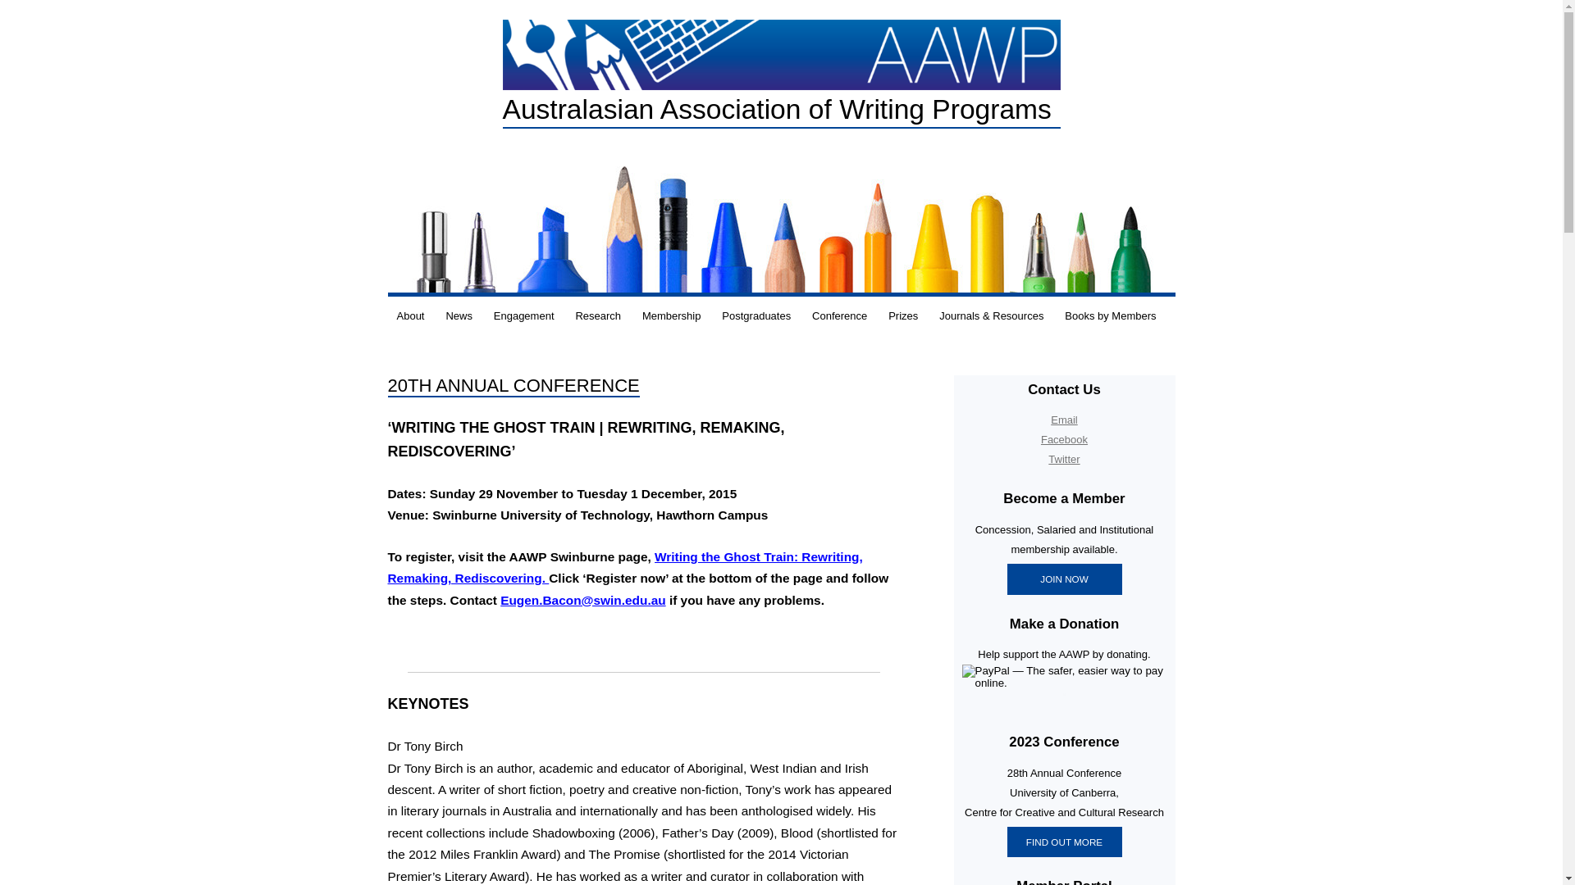 This screenshot has height=885, width=1575. What do you see at coordinates (756, 316) in the screenshot?
I see `Postgraduates` at bounding box center [756, 316].